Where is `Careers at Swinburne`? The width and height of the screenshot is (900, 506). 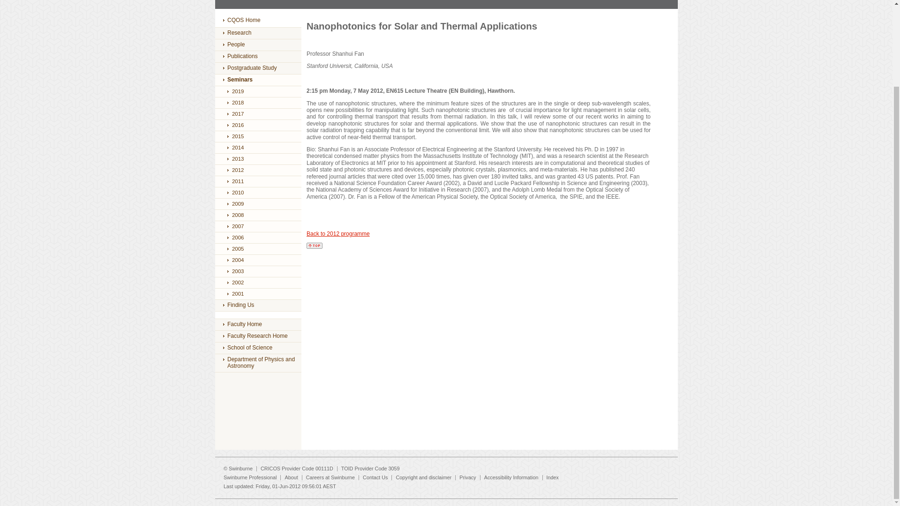
Careers at Swinburne is located at coordinates (330, 477).